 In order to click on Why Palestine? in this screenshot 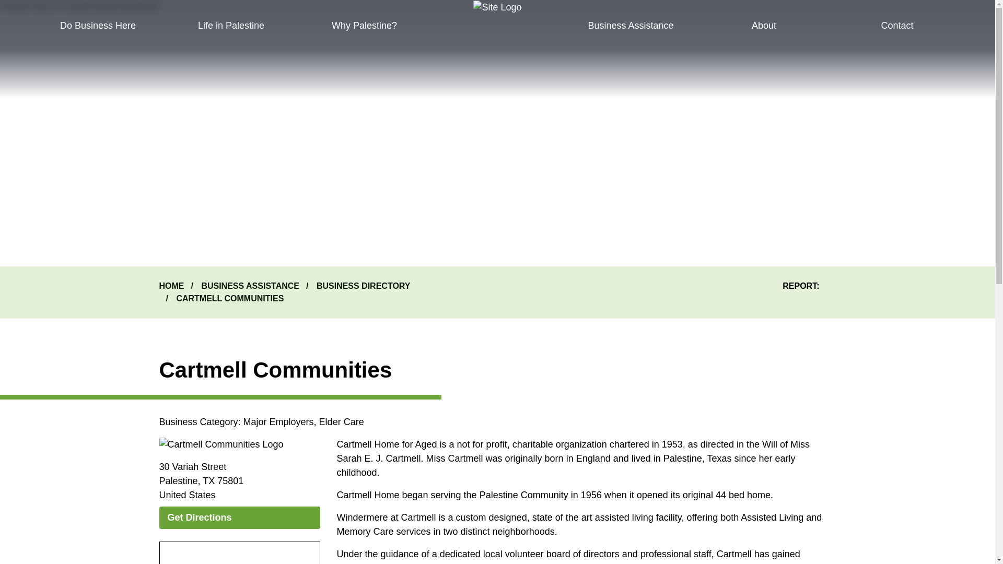, I will do `click(365, 26)`.